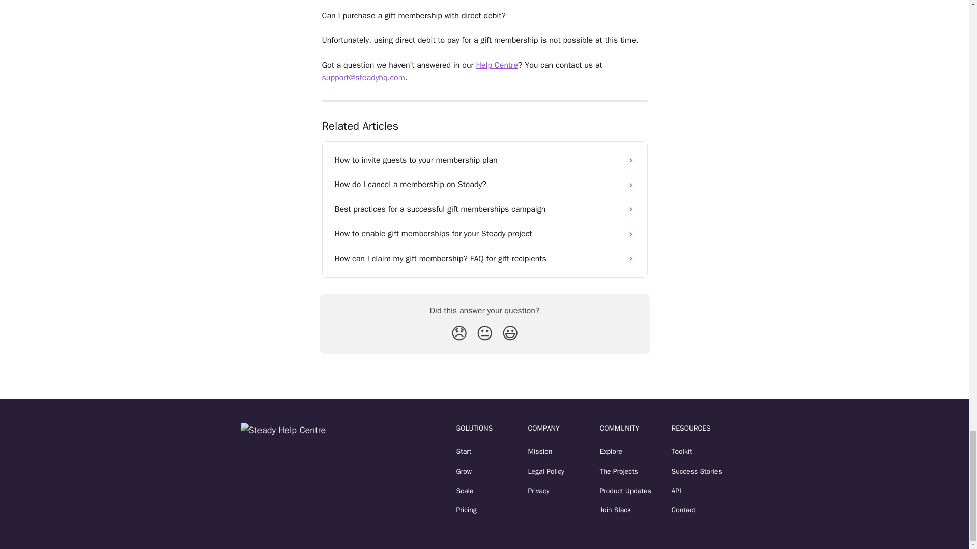  Describe the element at coordinates (547, 472) in the screenshot. I see `Legal Policy` at that location.